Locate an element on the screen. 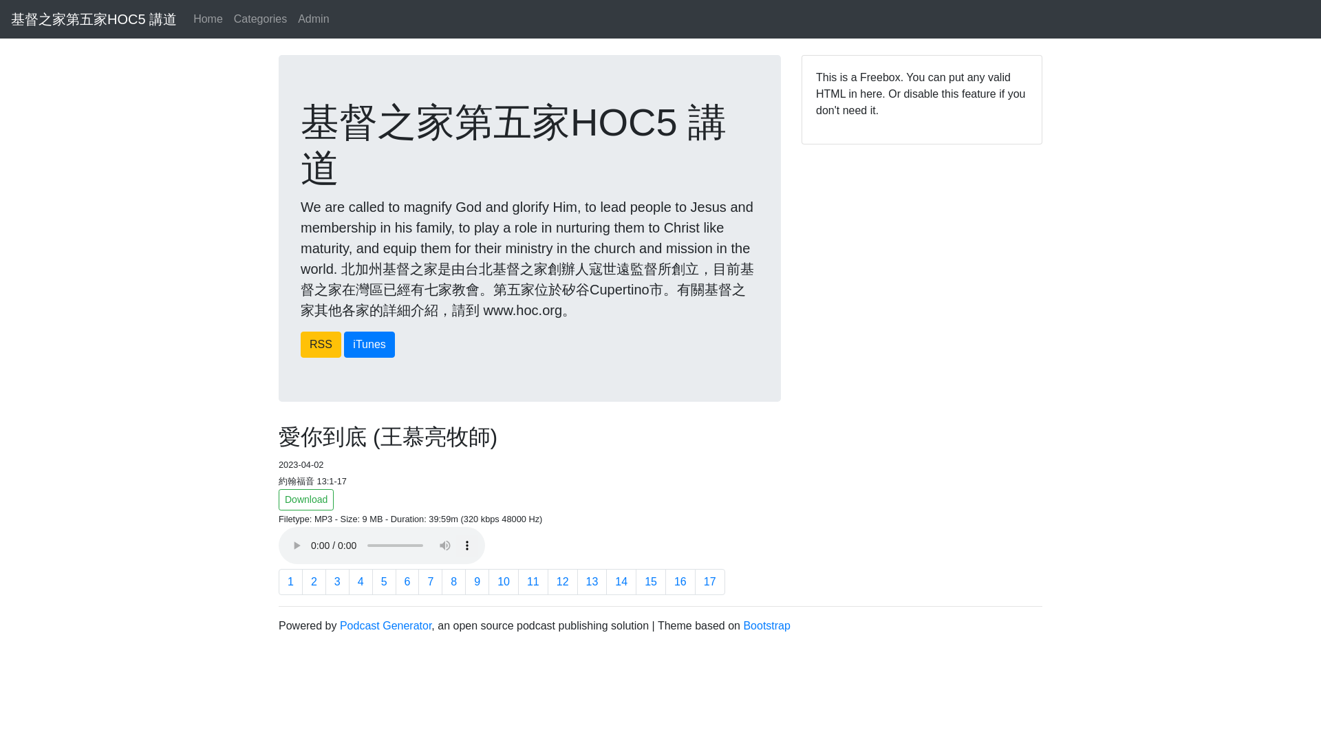  10 is located at coordinates (504, 582).